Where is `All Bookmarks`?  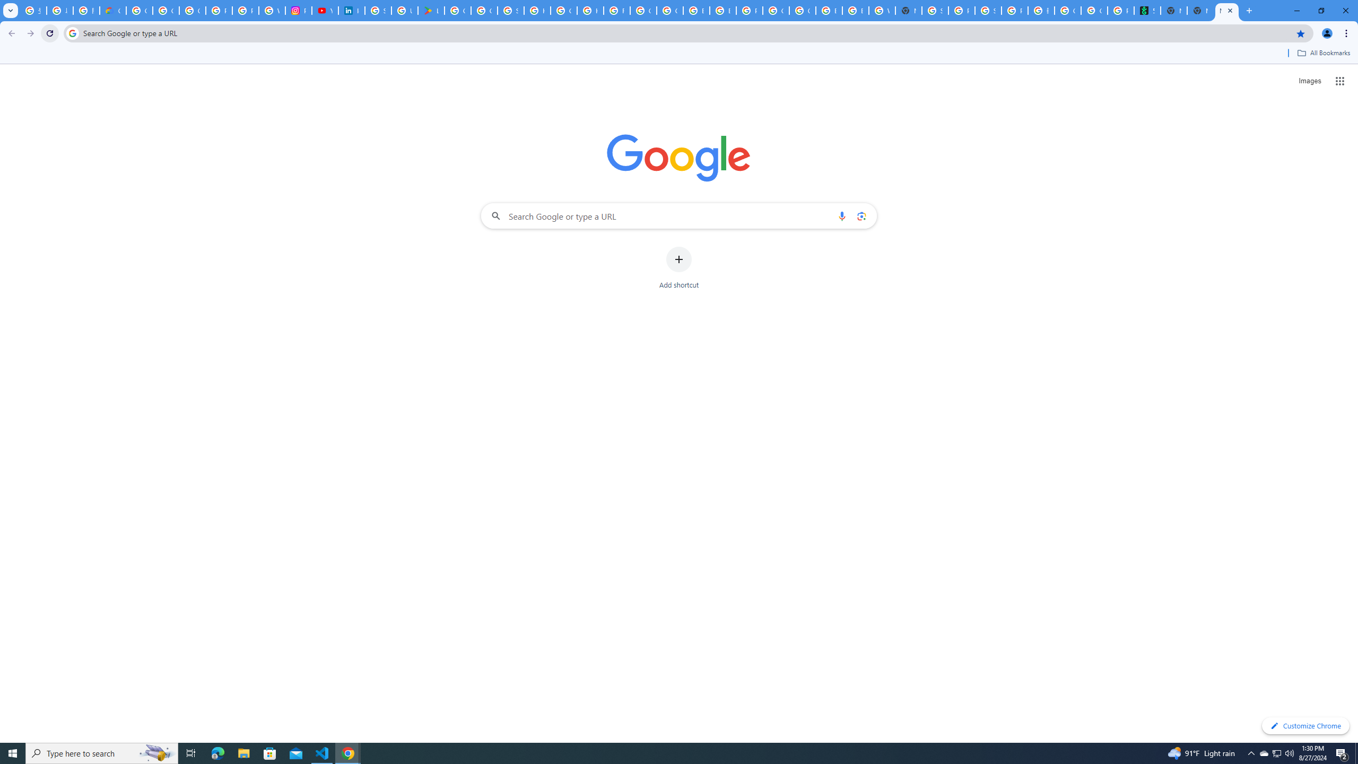 All Bookmarks is located at coordinates (1323, 53).